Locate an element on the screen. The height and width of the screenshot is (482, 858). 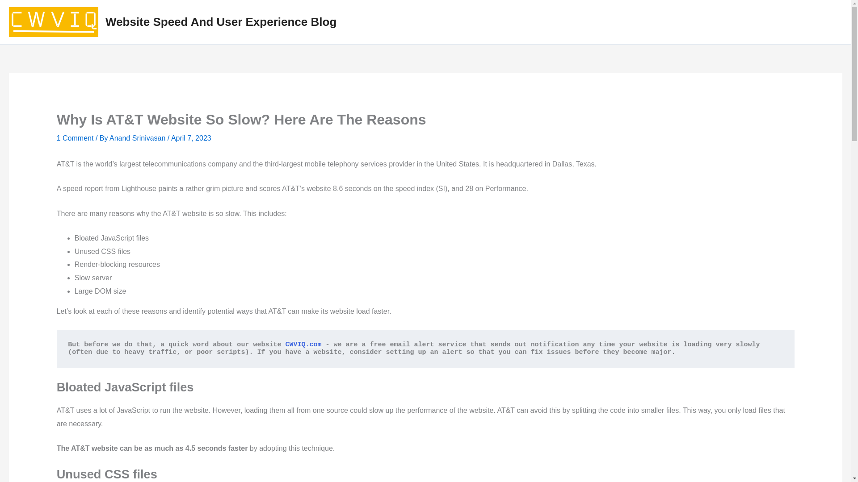
Website Speed And User Experience Blog is located at coordinates (221, 21).